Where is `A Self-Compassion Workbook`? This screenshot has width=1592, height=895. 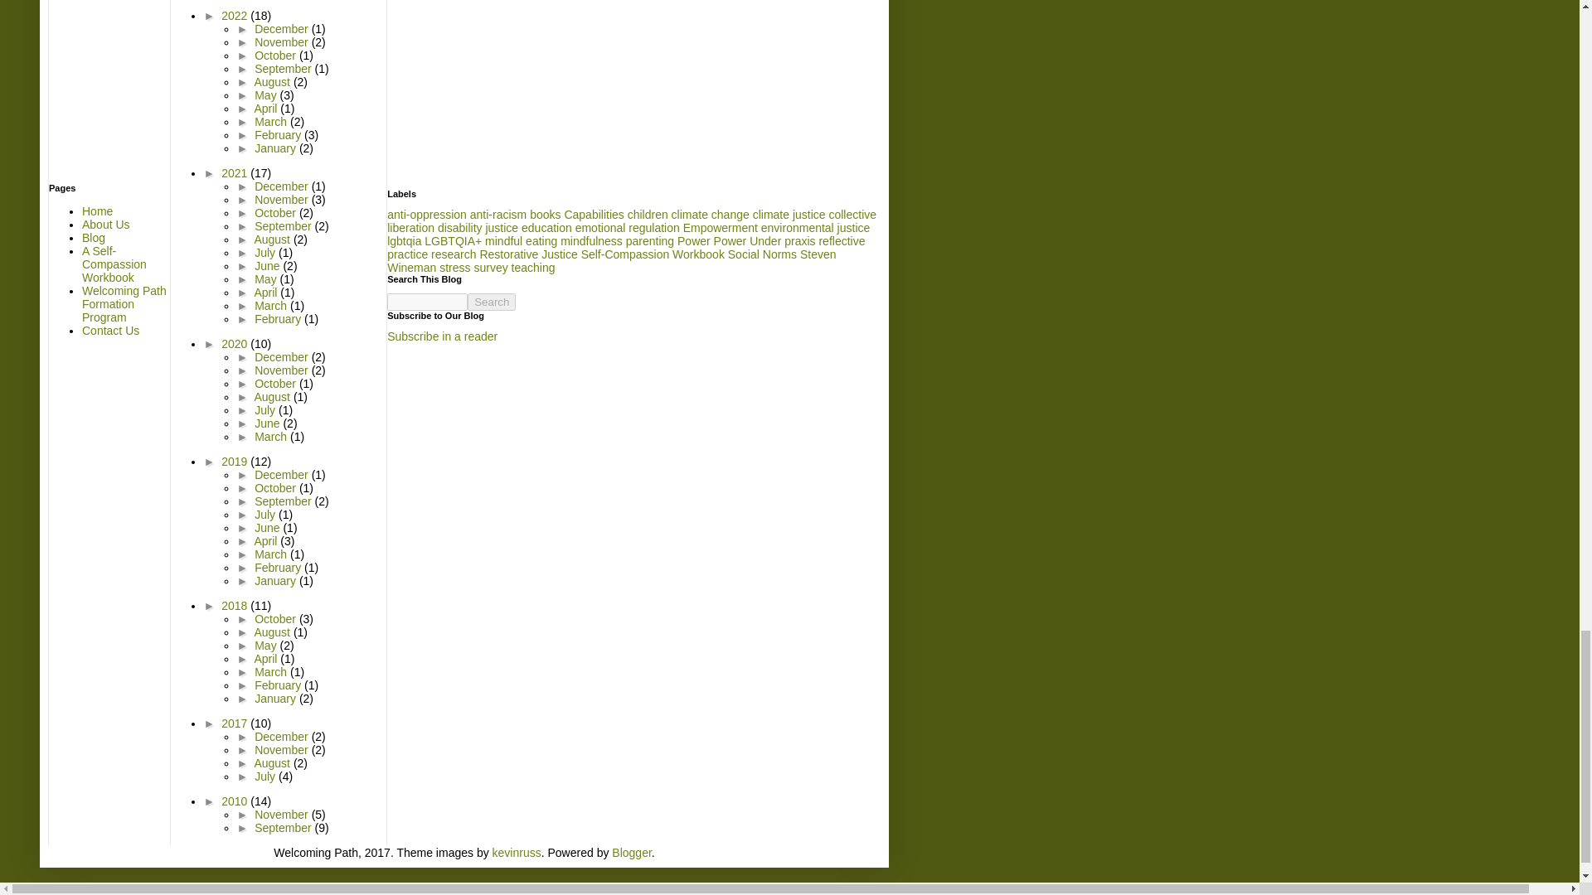 A Self-Compassion Workbook is located at coordinates (114, 264).